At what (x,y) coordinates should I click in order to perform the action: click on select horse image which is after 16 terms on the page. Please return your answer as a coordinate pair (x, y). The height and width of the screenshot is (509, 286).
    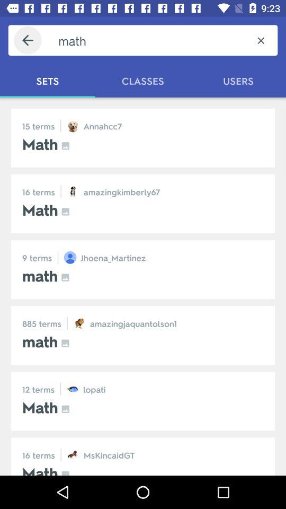
    Looking at the image, I should click on (73, 454).